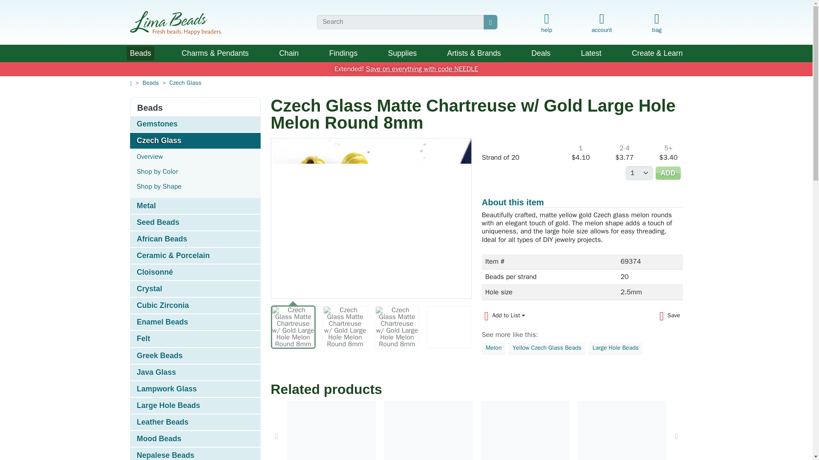  I want to click on help, so click(546, 24).